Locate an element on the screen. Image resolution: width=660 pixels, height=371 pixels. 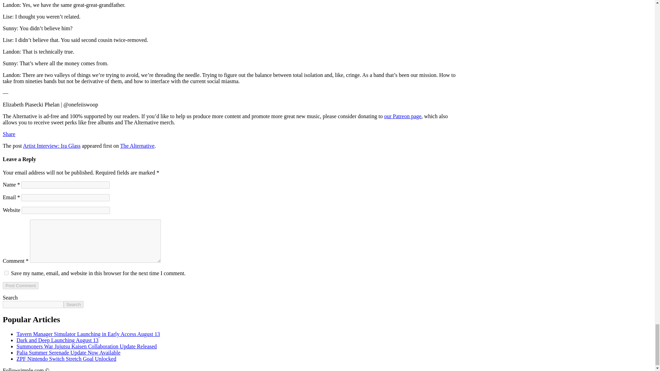
Post Comment is located at coordinates (20, 285).